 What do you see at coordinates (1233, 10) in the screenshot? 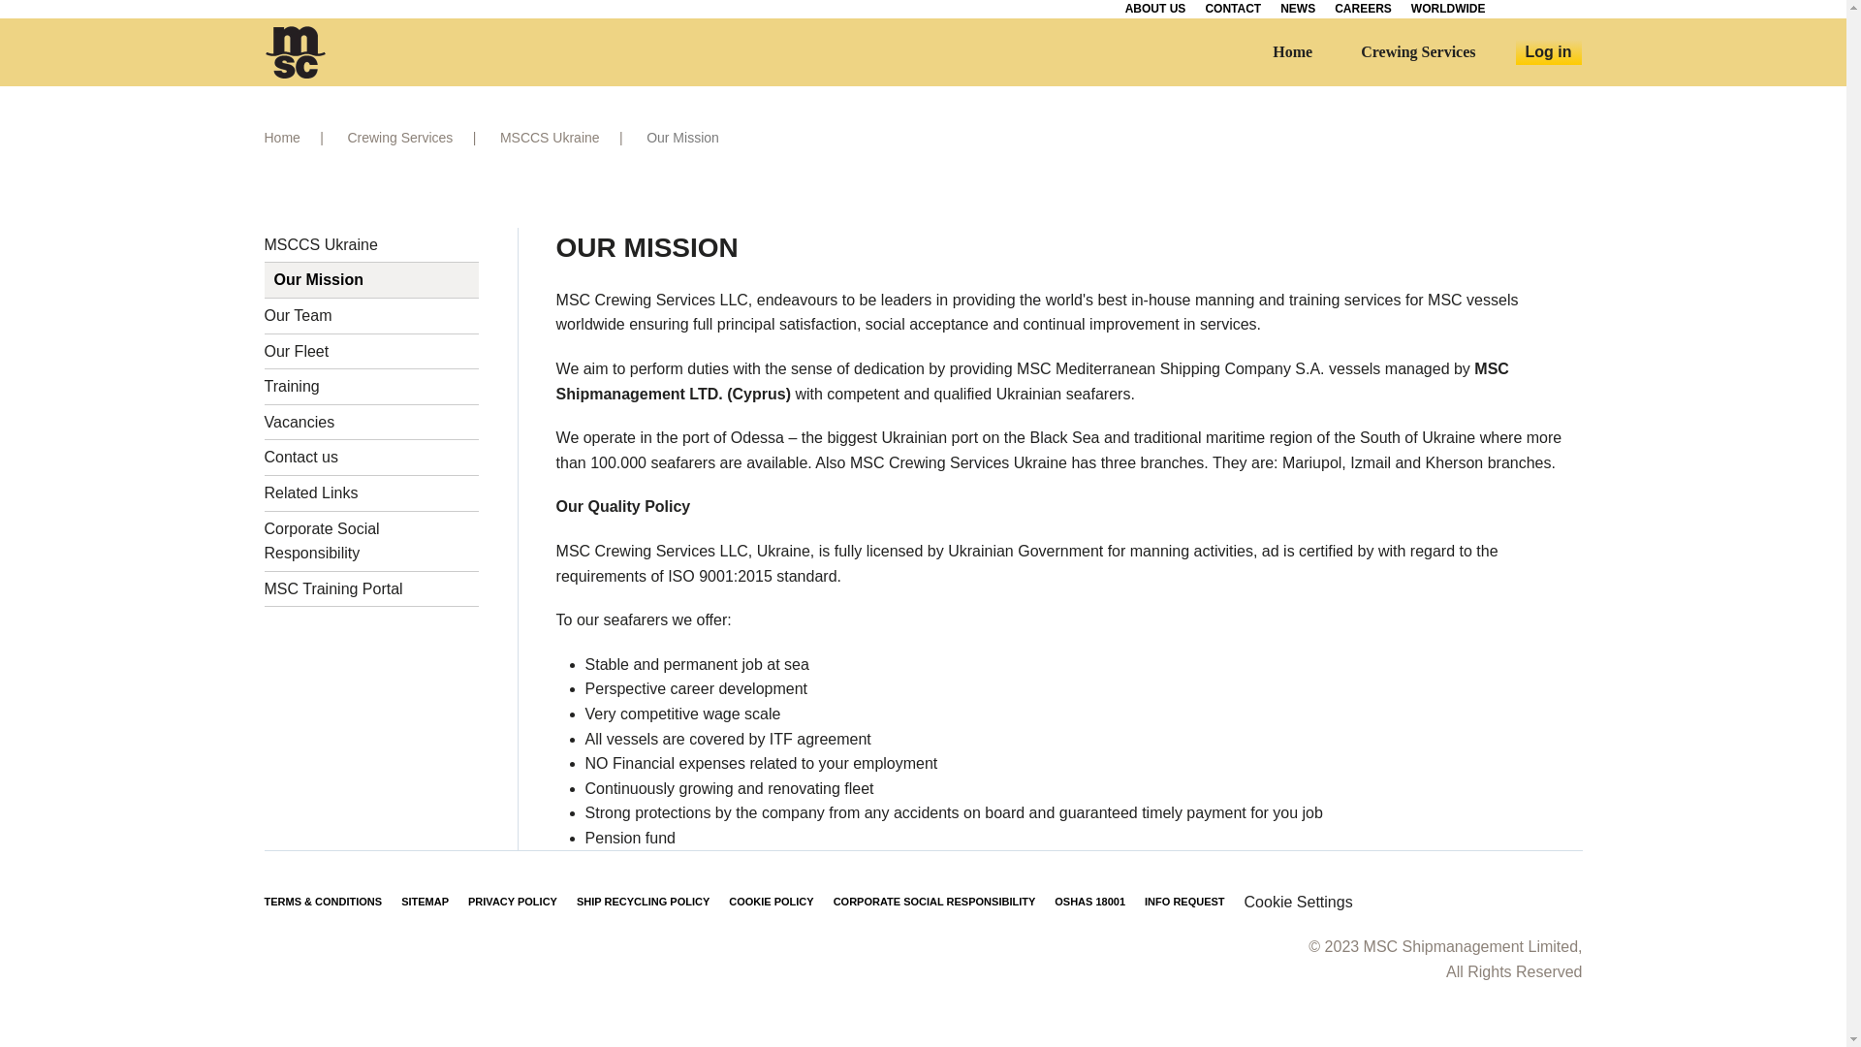
I see `CONTACT` at bounding box center [1233, 10].